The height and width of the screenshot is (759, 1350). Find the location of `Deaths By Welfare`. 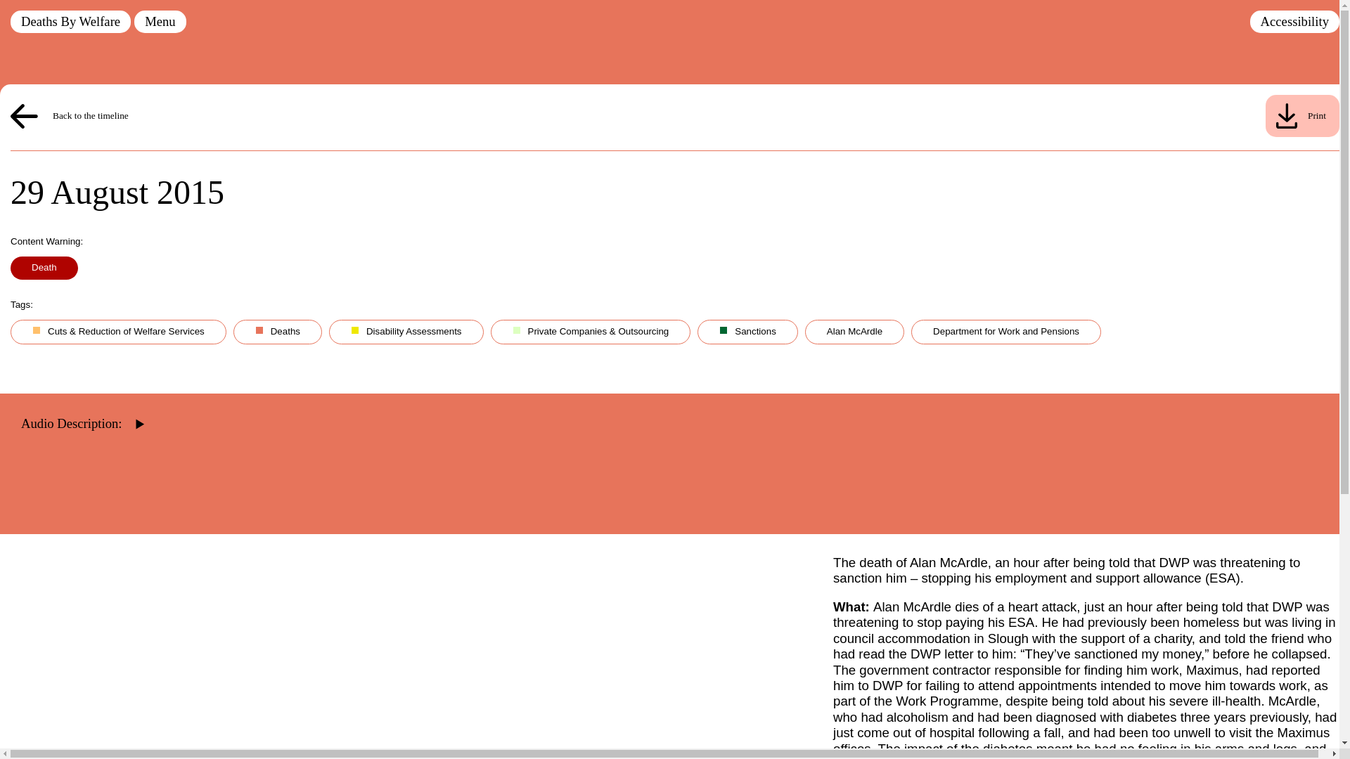

Deaths By Welfare is located at coordinates (70, 22).